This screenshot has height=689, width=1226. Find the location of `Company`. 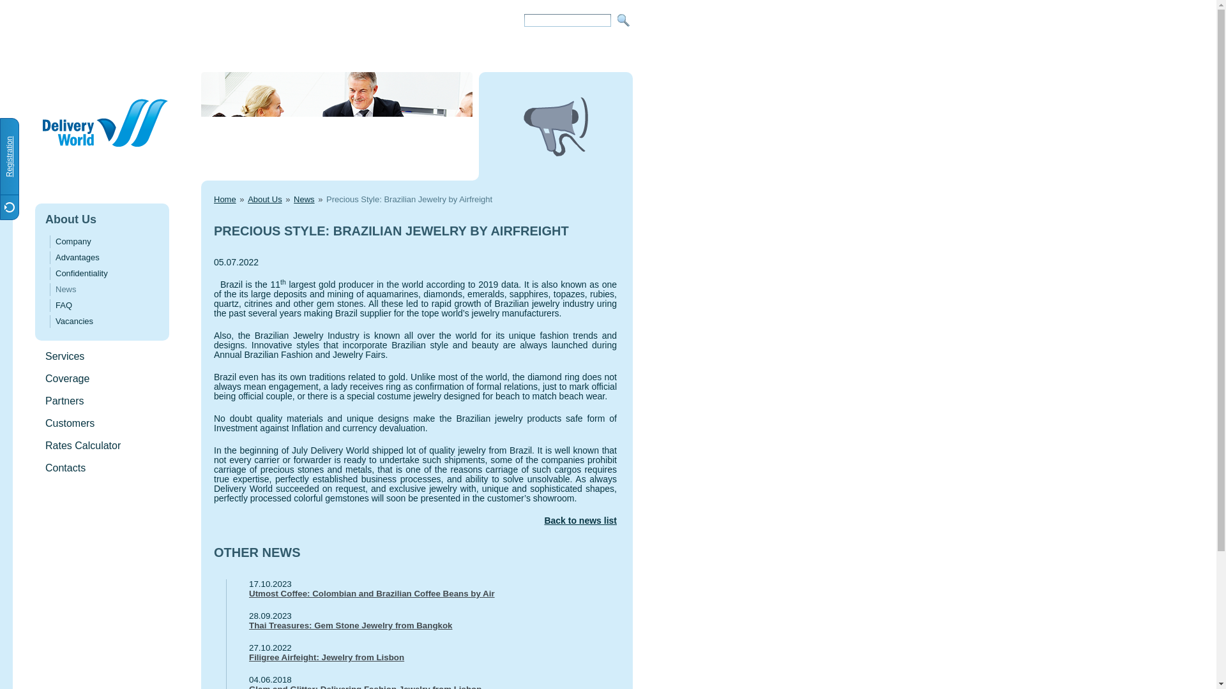

Company is located at coordinates (73, 241).